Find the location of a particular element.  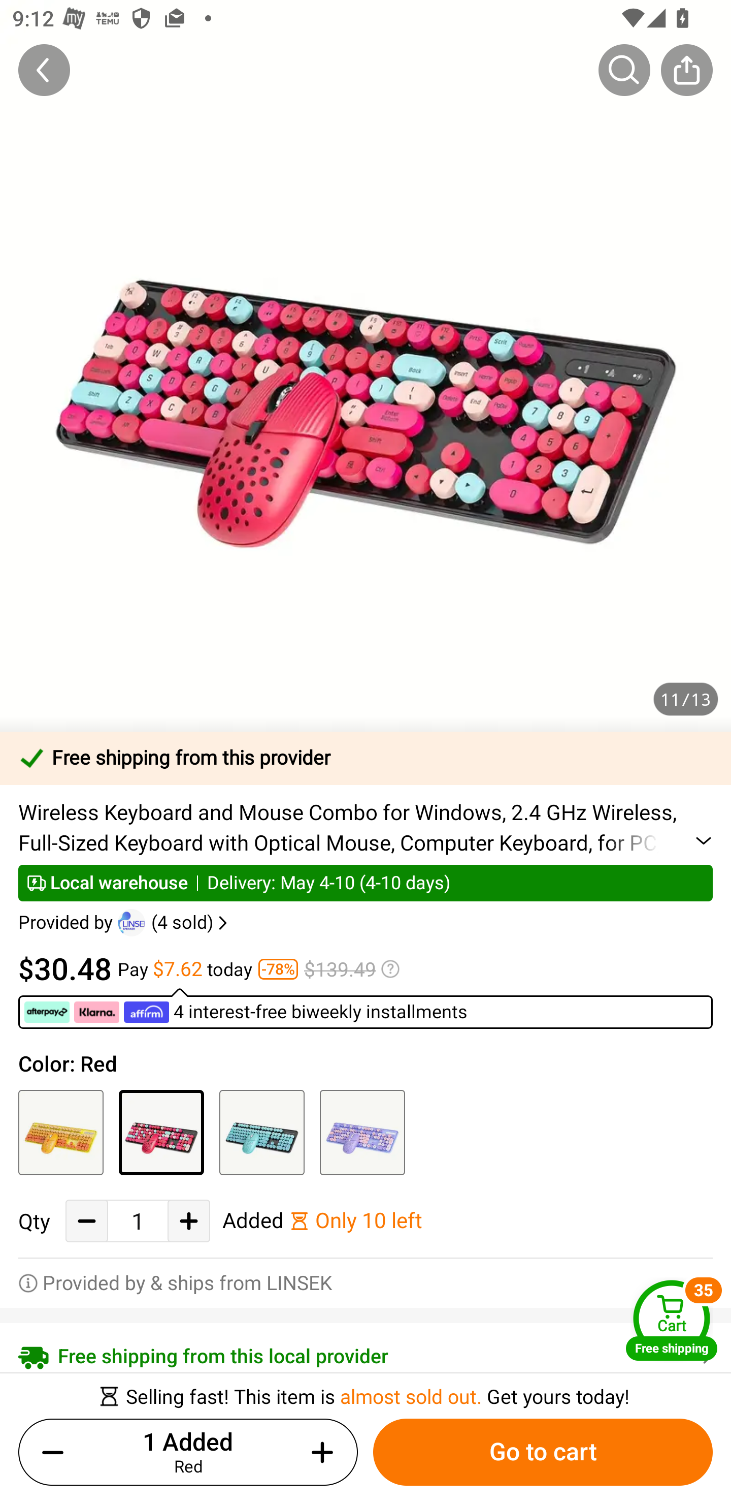

Yellow is located at coordinates (61, 1132).